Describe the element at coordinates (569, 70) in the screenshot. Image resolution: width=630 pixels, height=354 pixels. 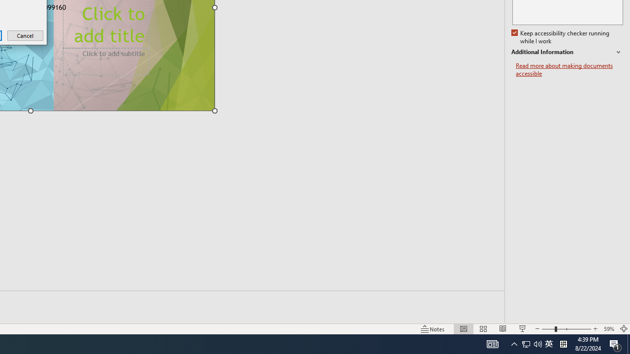
I see `Read more about making documents accessible` at that location.